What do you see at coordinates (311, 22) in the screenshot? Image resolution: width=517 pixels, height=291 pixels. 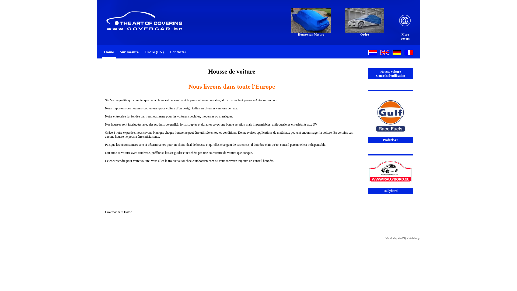 I see `Housse sur Mesure` at bounding box center [311, 22].